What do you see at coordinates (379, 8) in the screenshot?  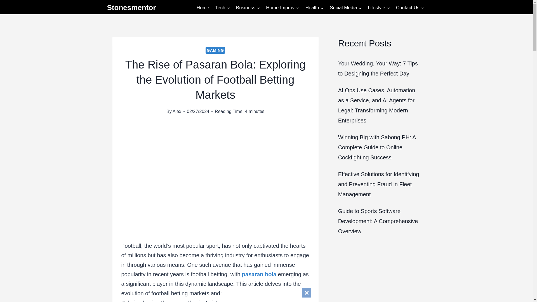 I see `Lifestyle` at bounding box center [379, 8].